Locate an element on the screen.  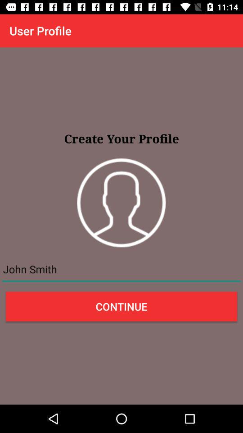
open the item below the create your profile item is located at coordinates (121, 203).